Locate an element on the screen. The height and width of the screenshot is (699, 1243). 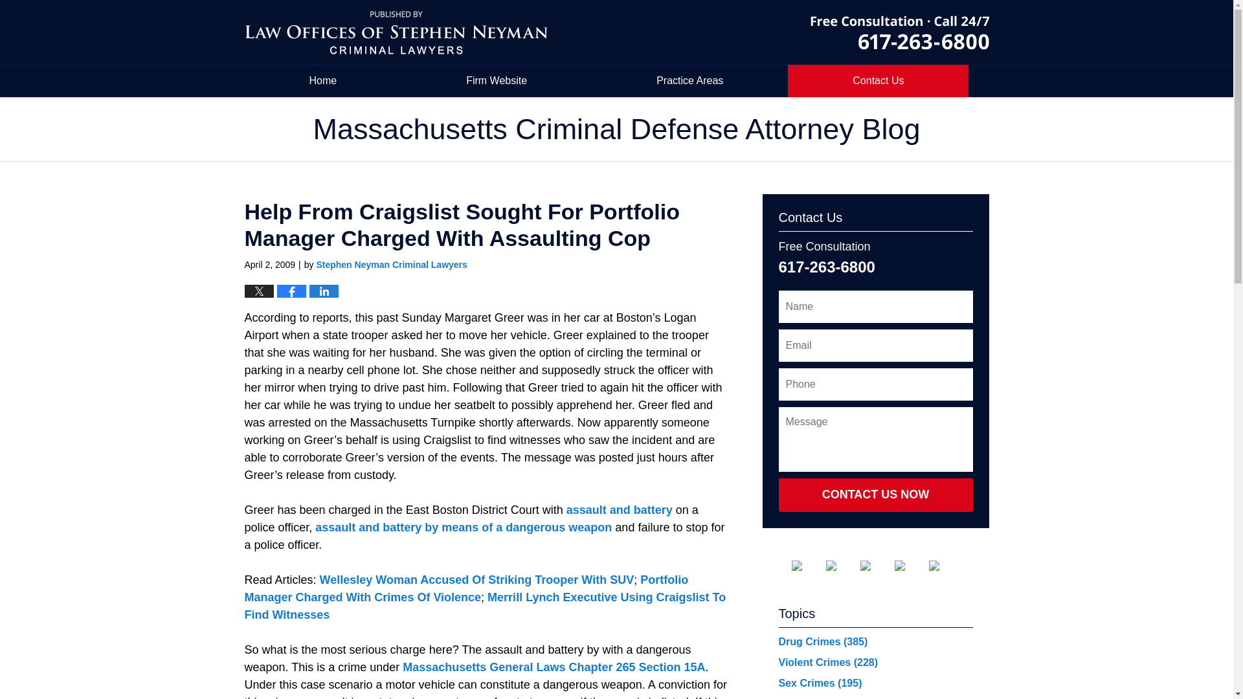
Merrill Lynch Executive Using Craigslist To Find Witnesses is located at coordinates (486, 606).